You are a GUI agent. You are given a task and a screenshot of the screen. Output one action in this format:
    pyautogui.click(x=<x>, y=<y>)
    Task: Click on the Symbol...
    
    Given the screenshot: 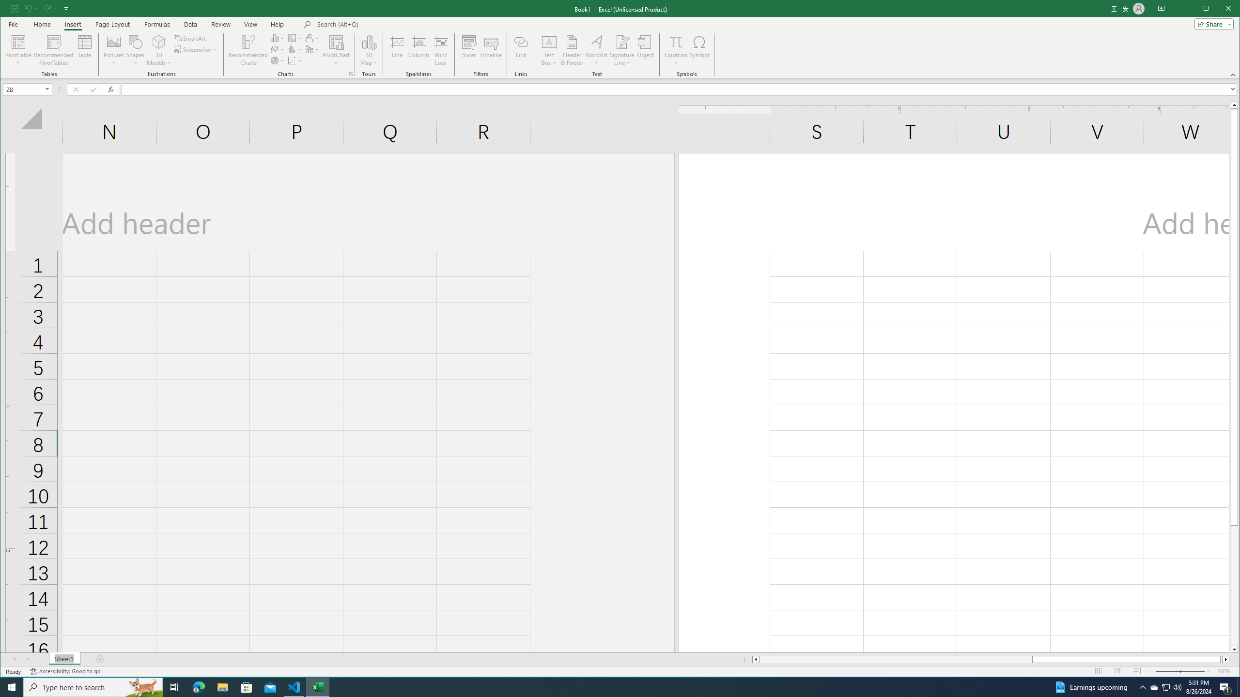 What is the action you would take?
    pyautogui.click(x=1090, y=687)
    